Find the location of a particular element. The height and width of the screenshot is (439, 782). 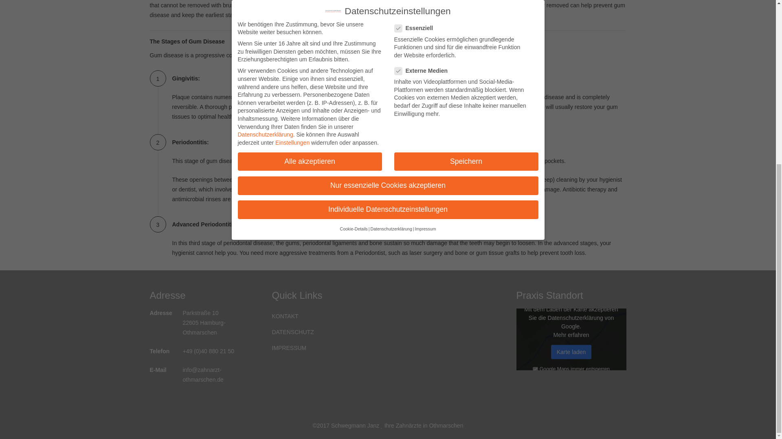

KONTAKT is located at coordinates (327, 316).